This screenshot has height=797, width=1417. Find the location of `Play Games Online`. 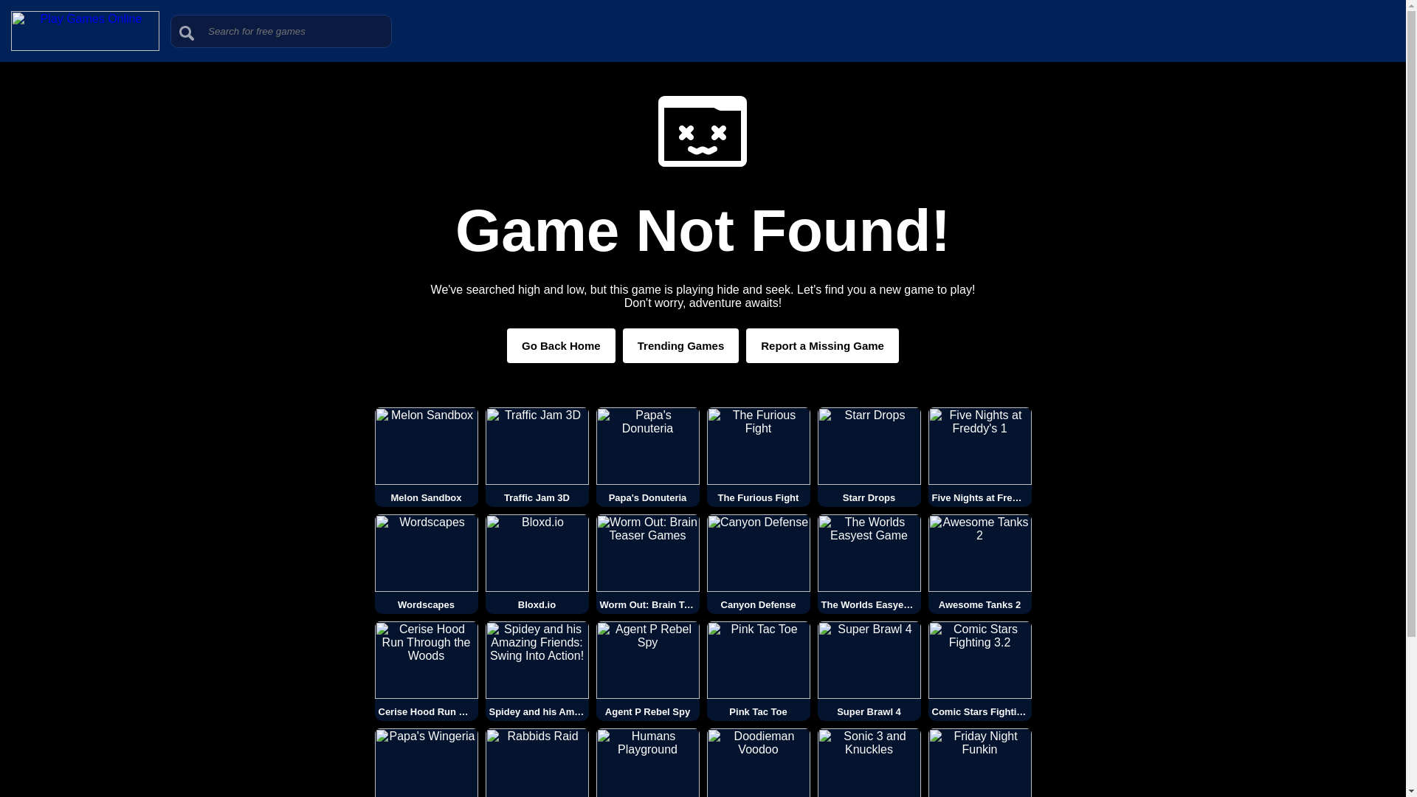

Play Games Online is located at coordinates (85, 47).